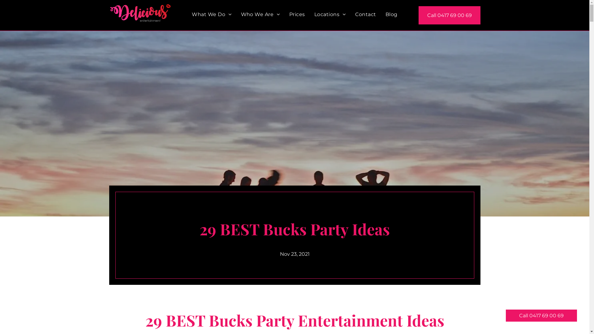 This screenshot has width=594, height=334. Describe the element at coordinates (330, 15) in the screenshot. I see `Locations` at that location.